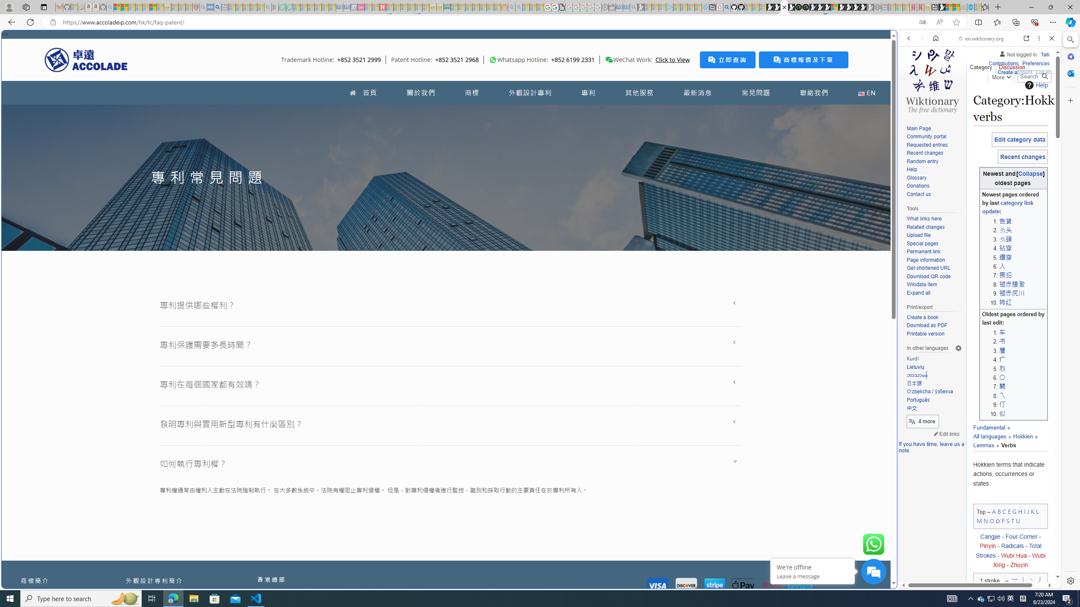 This screenshot has width=1080, height=607. What do you see at coordinates (218, 7) in the screenshot?
I see `utah sues federal government - Search` at bounding box center [218, 7].